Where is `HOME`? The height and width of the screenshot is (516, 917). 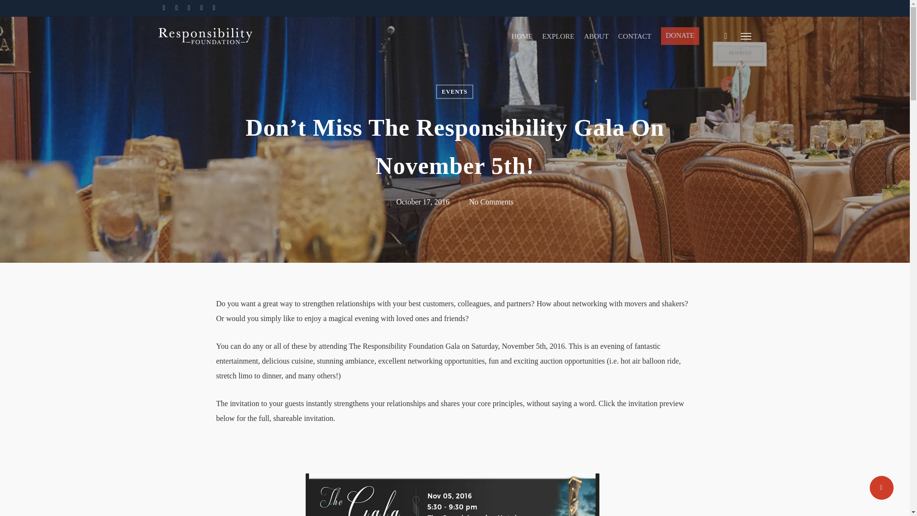
HOME is located at coordinates (522, 36).